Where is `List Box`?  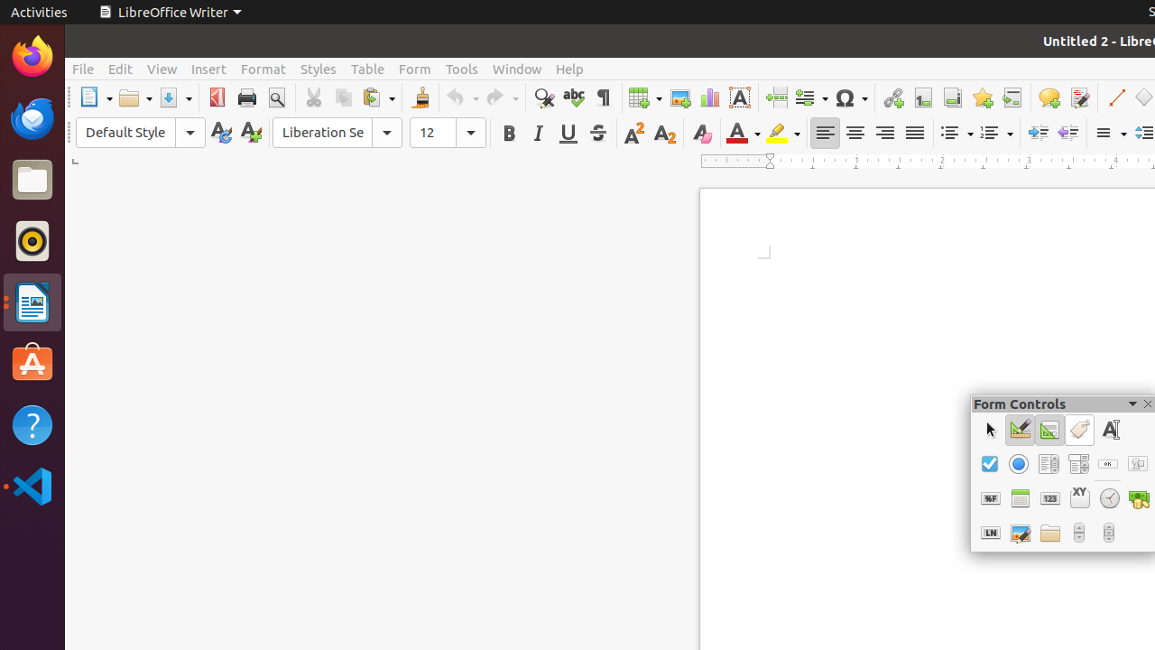
List Box is located at coordinates (1049, 464).